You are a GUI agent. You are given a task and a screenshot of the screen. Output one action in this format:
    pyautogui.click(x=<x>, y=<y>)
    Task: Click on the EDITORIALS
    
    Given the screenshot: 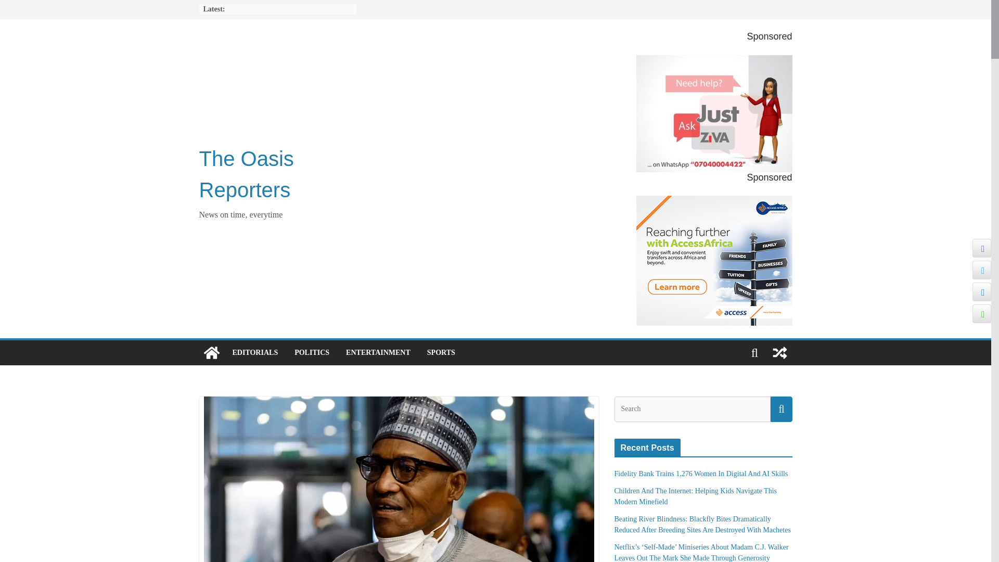 What is the action you would take?
    pyautogui.click(x=254, y=353)
    